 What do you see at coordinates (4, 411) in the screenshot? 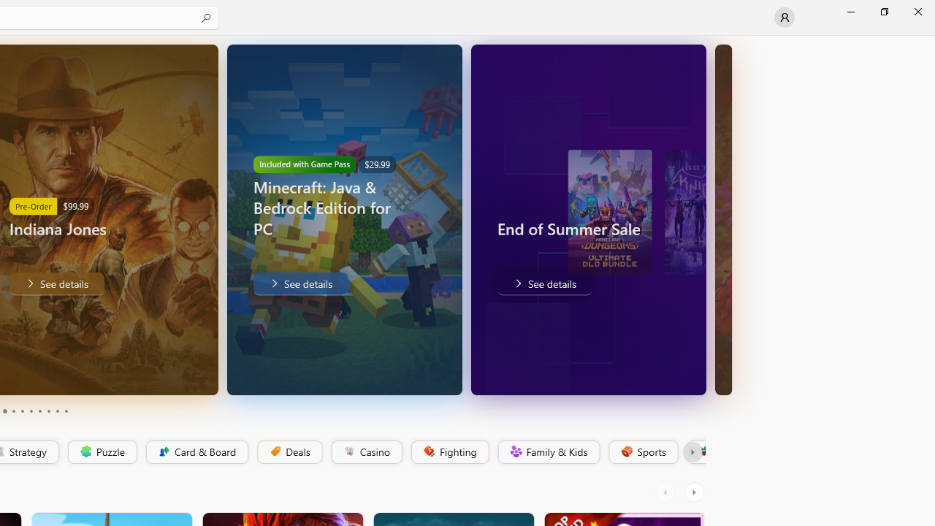
I see `Page 3` at bounding box center [4, 411].